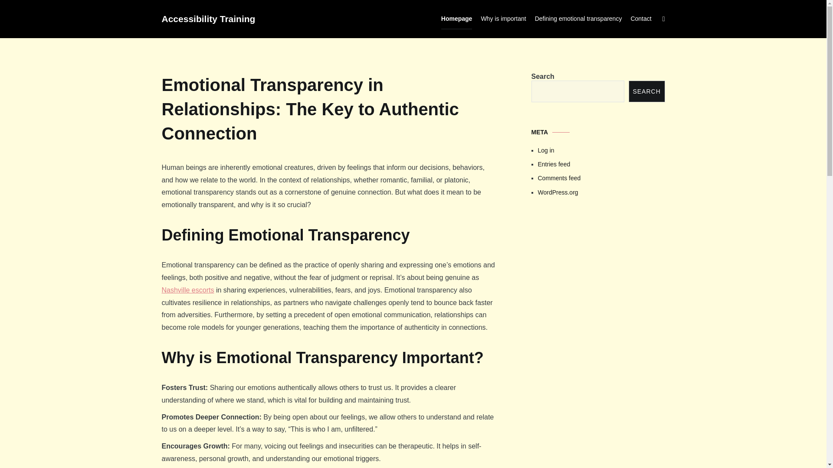 Image resolution: width=833 pixels, height=468 pixels. What do you see at coordinates (601, 192) in the screenshot?
I see `WordPress.org` at bounding box center [601, 192].